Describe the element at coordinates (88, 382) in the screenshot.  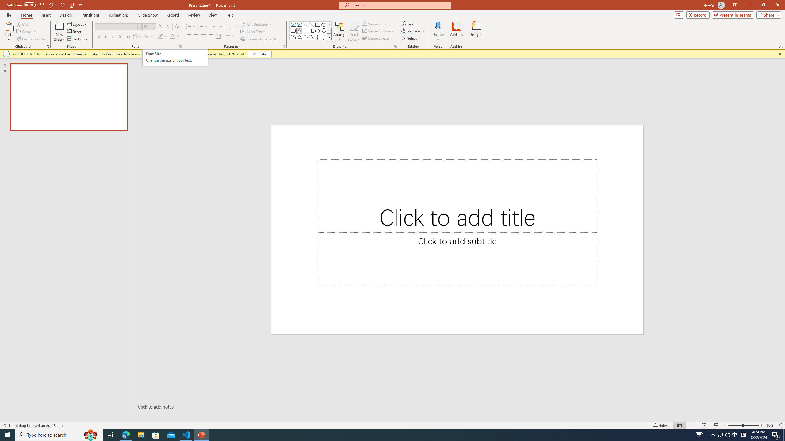
I see `auto.py` at that location.